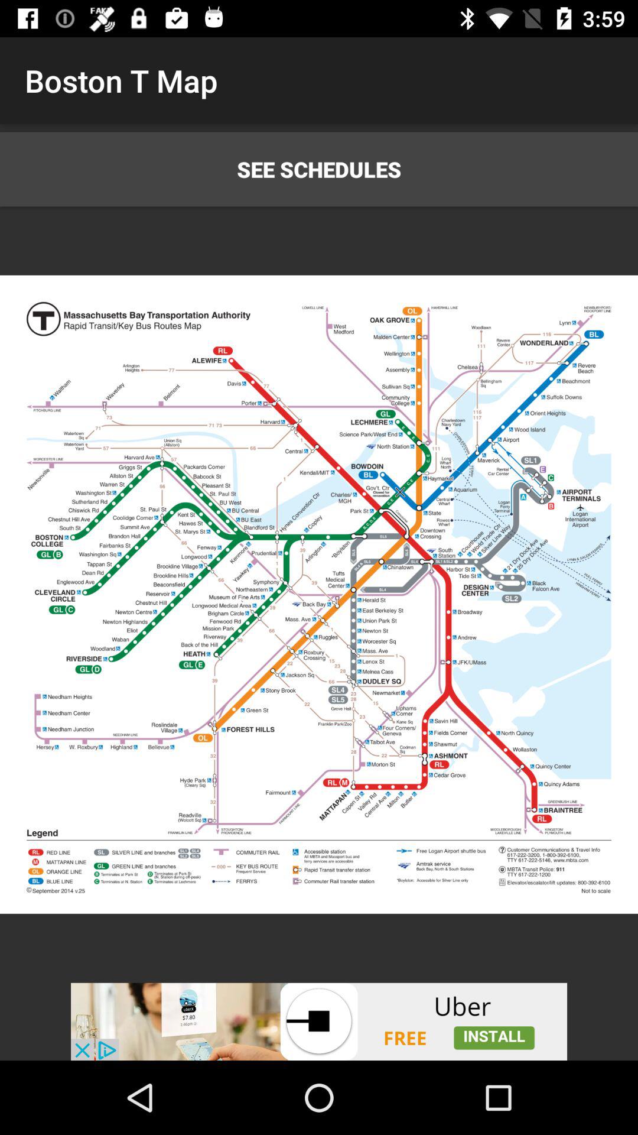 This screenshot has width=638, height=1135. Describe the element at coordinates (319, 595) in the screenshot. I see `zoom map` at that location.